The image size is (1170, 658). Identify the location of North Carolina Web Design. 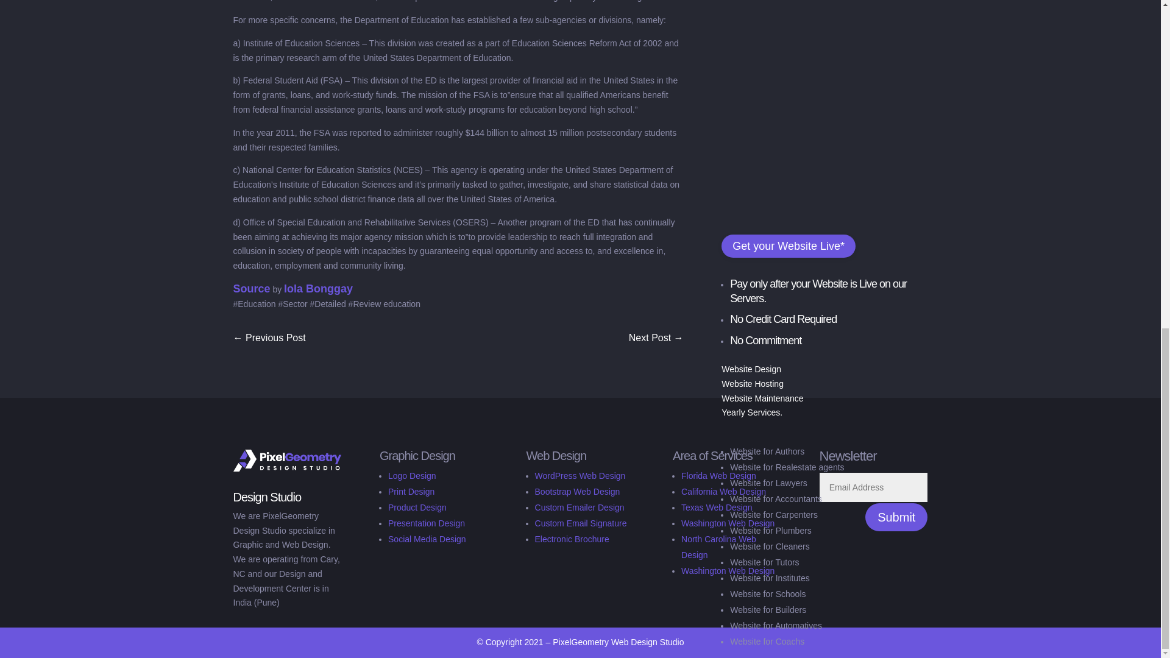
(718, 547).